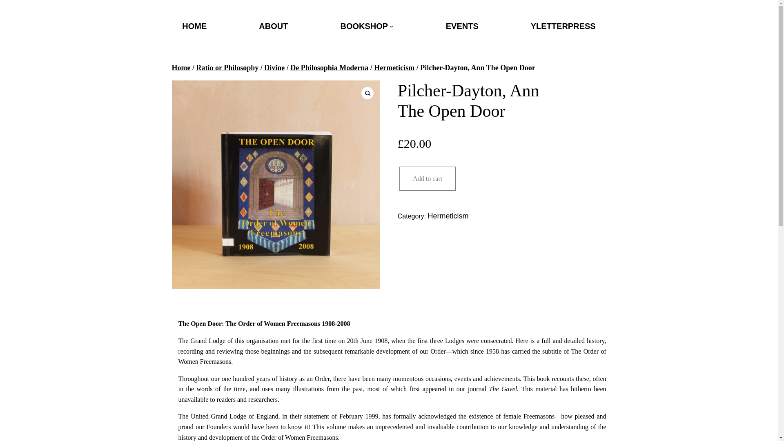  I want to click on EVENTS, so click(462, 26).